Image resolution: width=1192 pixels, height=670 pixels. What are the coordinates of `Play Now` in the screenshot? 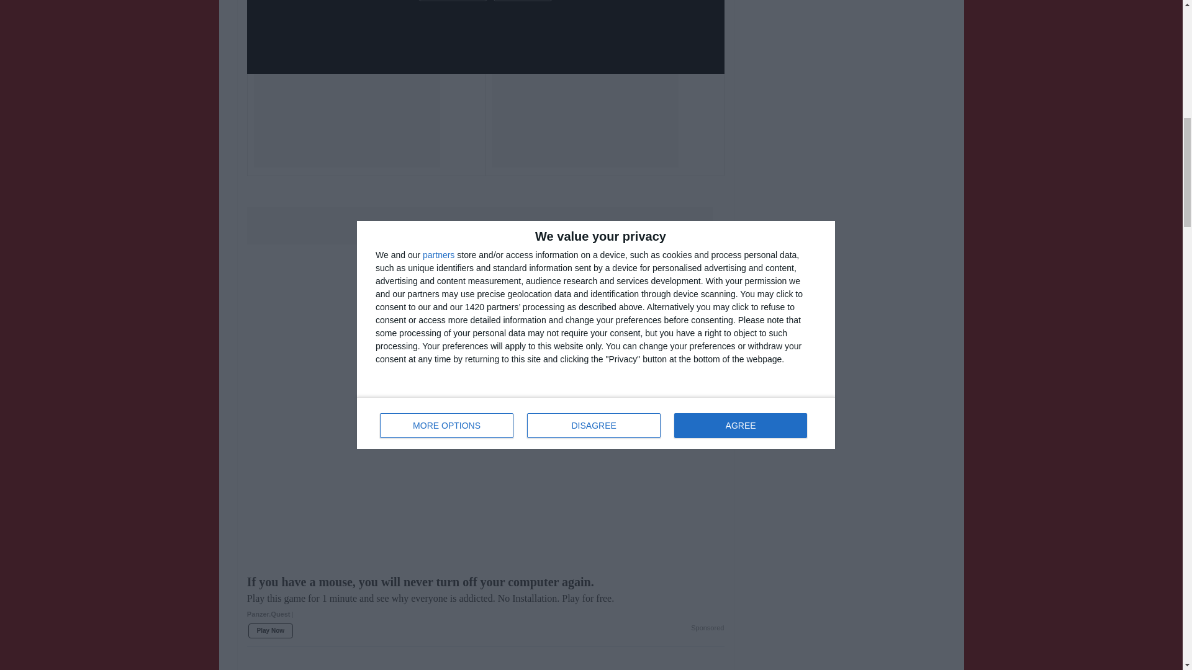 It's located at (271, 631).